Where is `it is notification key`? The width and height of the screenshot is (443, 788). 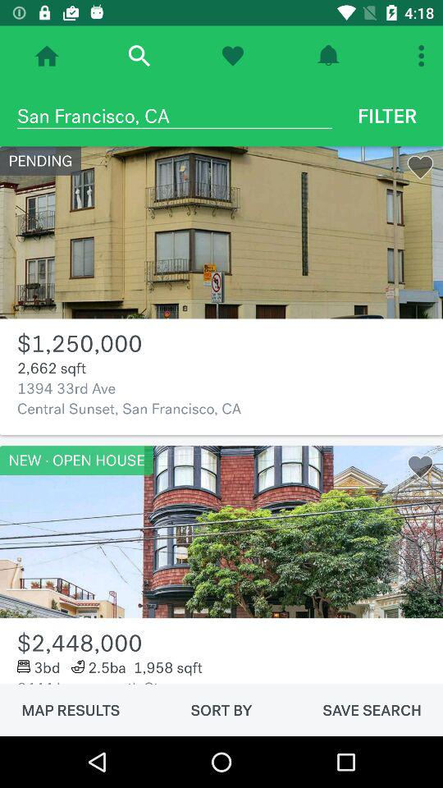
it is notification key is located at coordinates (328, 56).